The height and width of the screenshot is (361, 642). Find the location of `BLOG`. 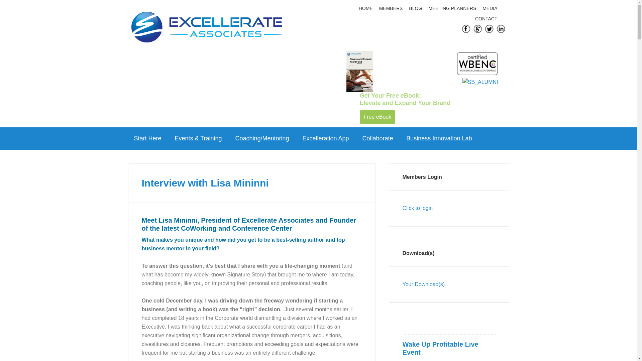

BLOG is located at coordinates (416, 8).